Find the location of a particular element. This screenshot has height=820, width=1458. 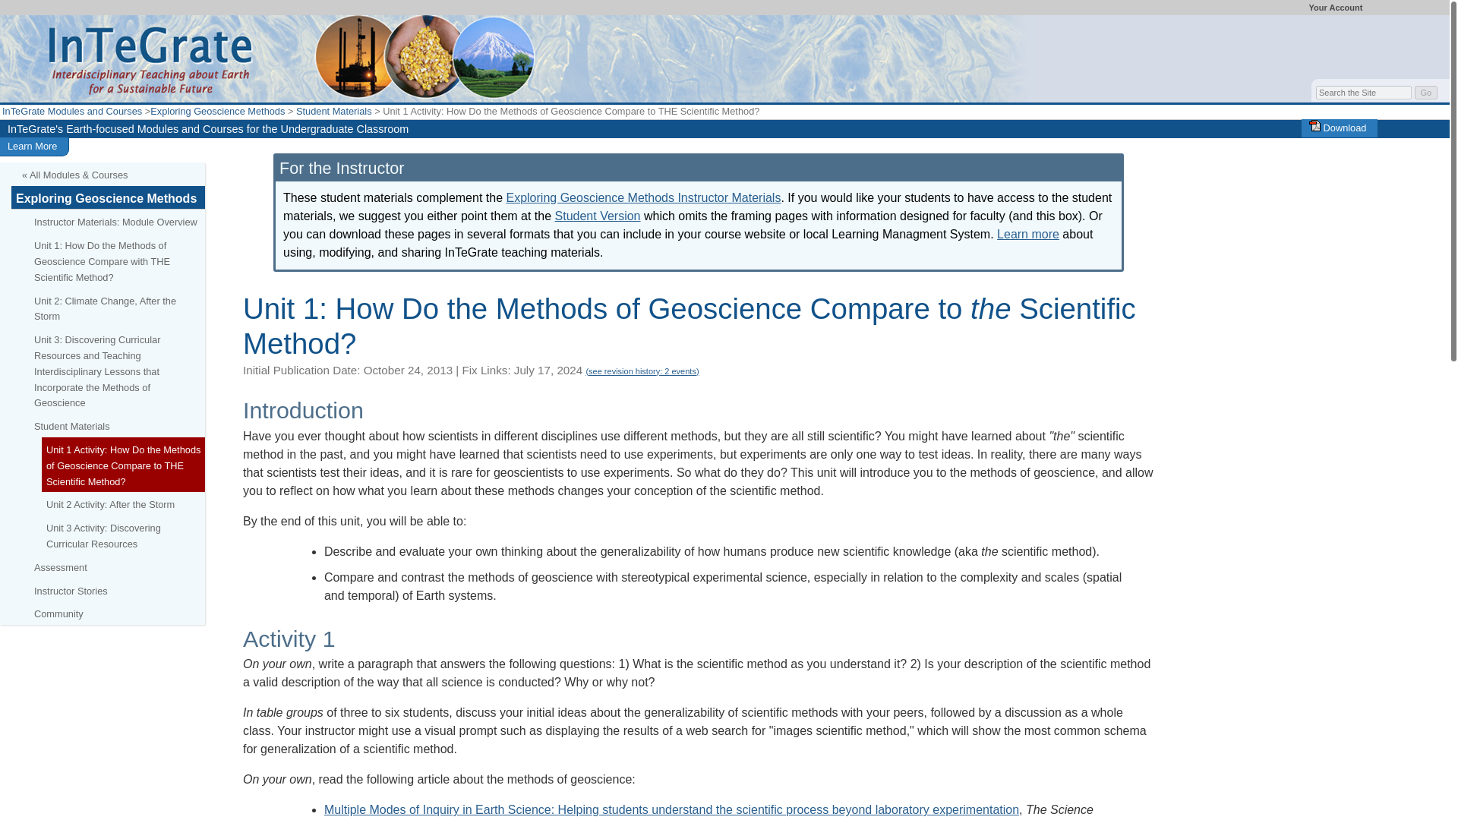

Exploring Geoscience Methods is located at coordinates (217, 111).